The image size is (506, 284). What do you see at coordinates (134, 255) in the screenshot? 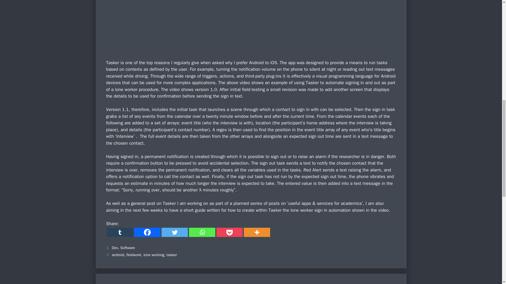
I see `fieldwork` at bounding box center [134, 255].